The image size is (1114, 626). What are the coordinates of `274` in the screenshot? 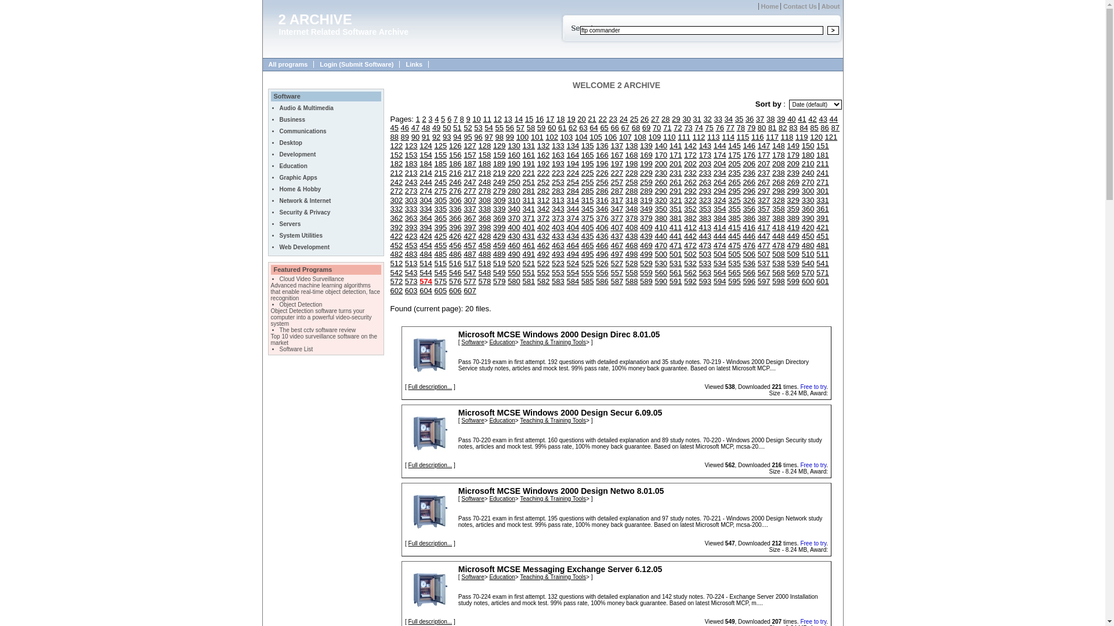 It's located at (426, 191).